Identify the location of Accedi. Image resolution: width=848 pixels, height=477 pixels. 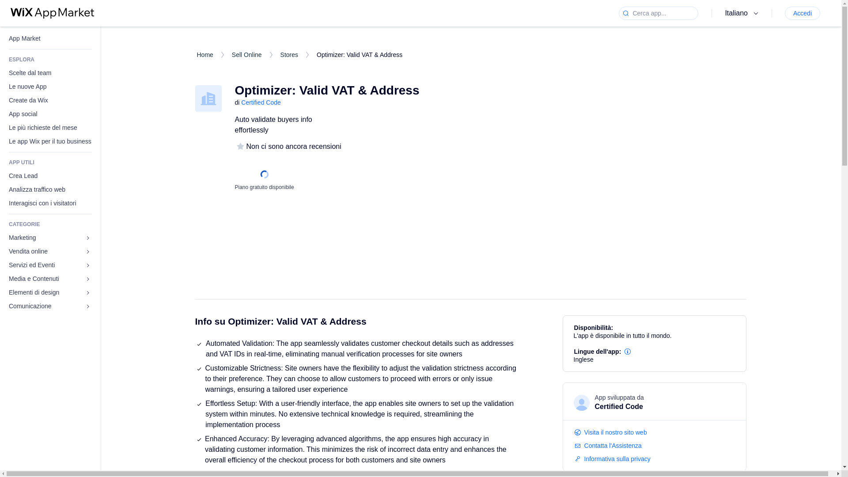
(802, 13).